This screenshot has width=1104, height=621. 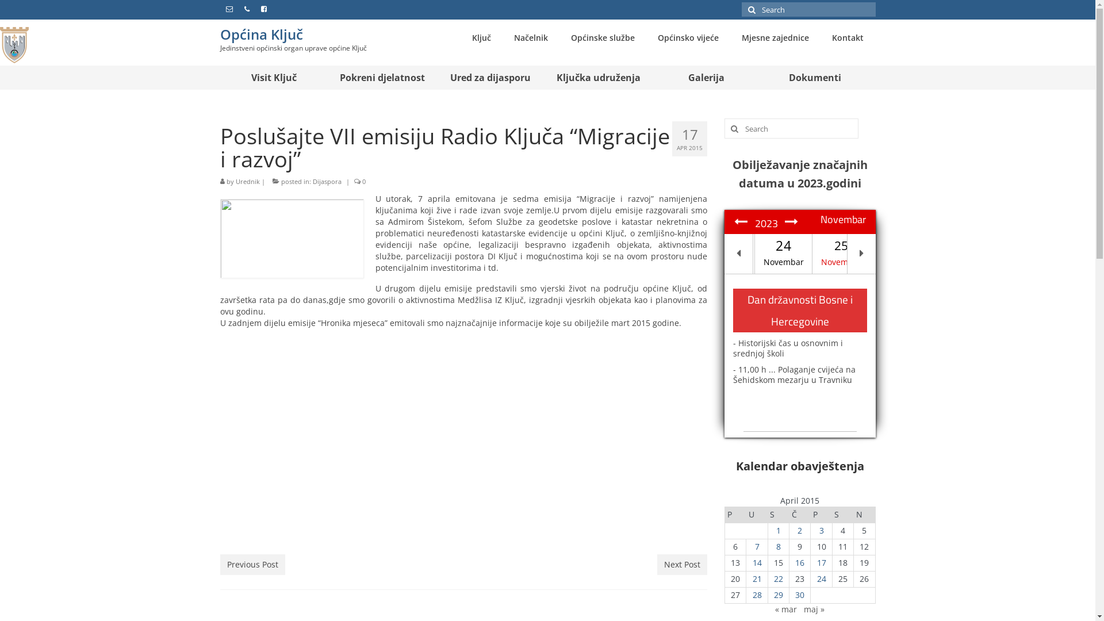 What do you see at coordinates (800, 530) in the screenshot?
I see `2` at bounding box center [800, 530].